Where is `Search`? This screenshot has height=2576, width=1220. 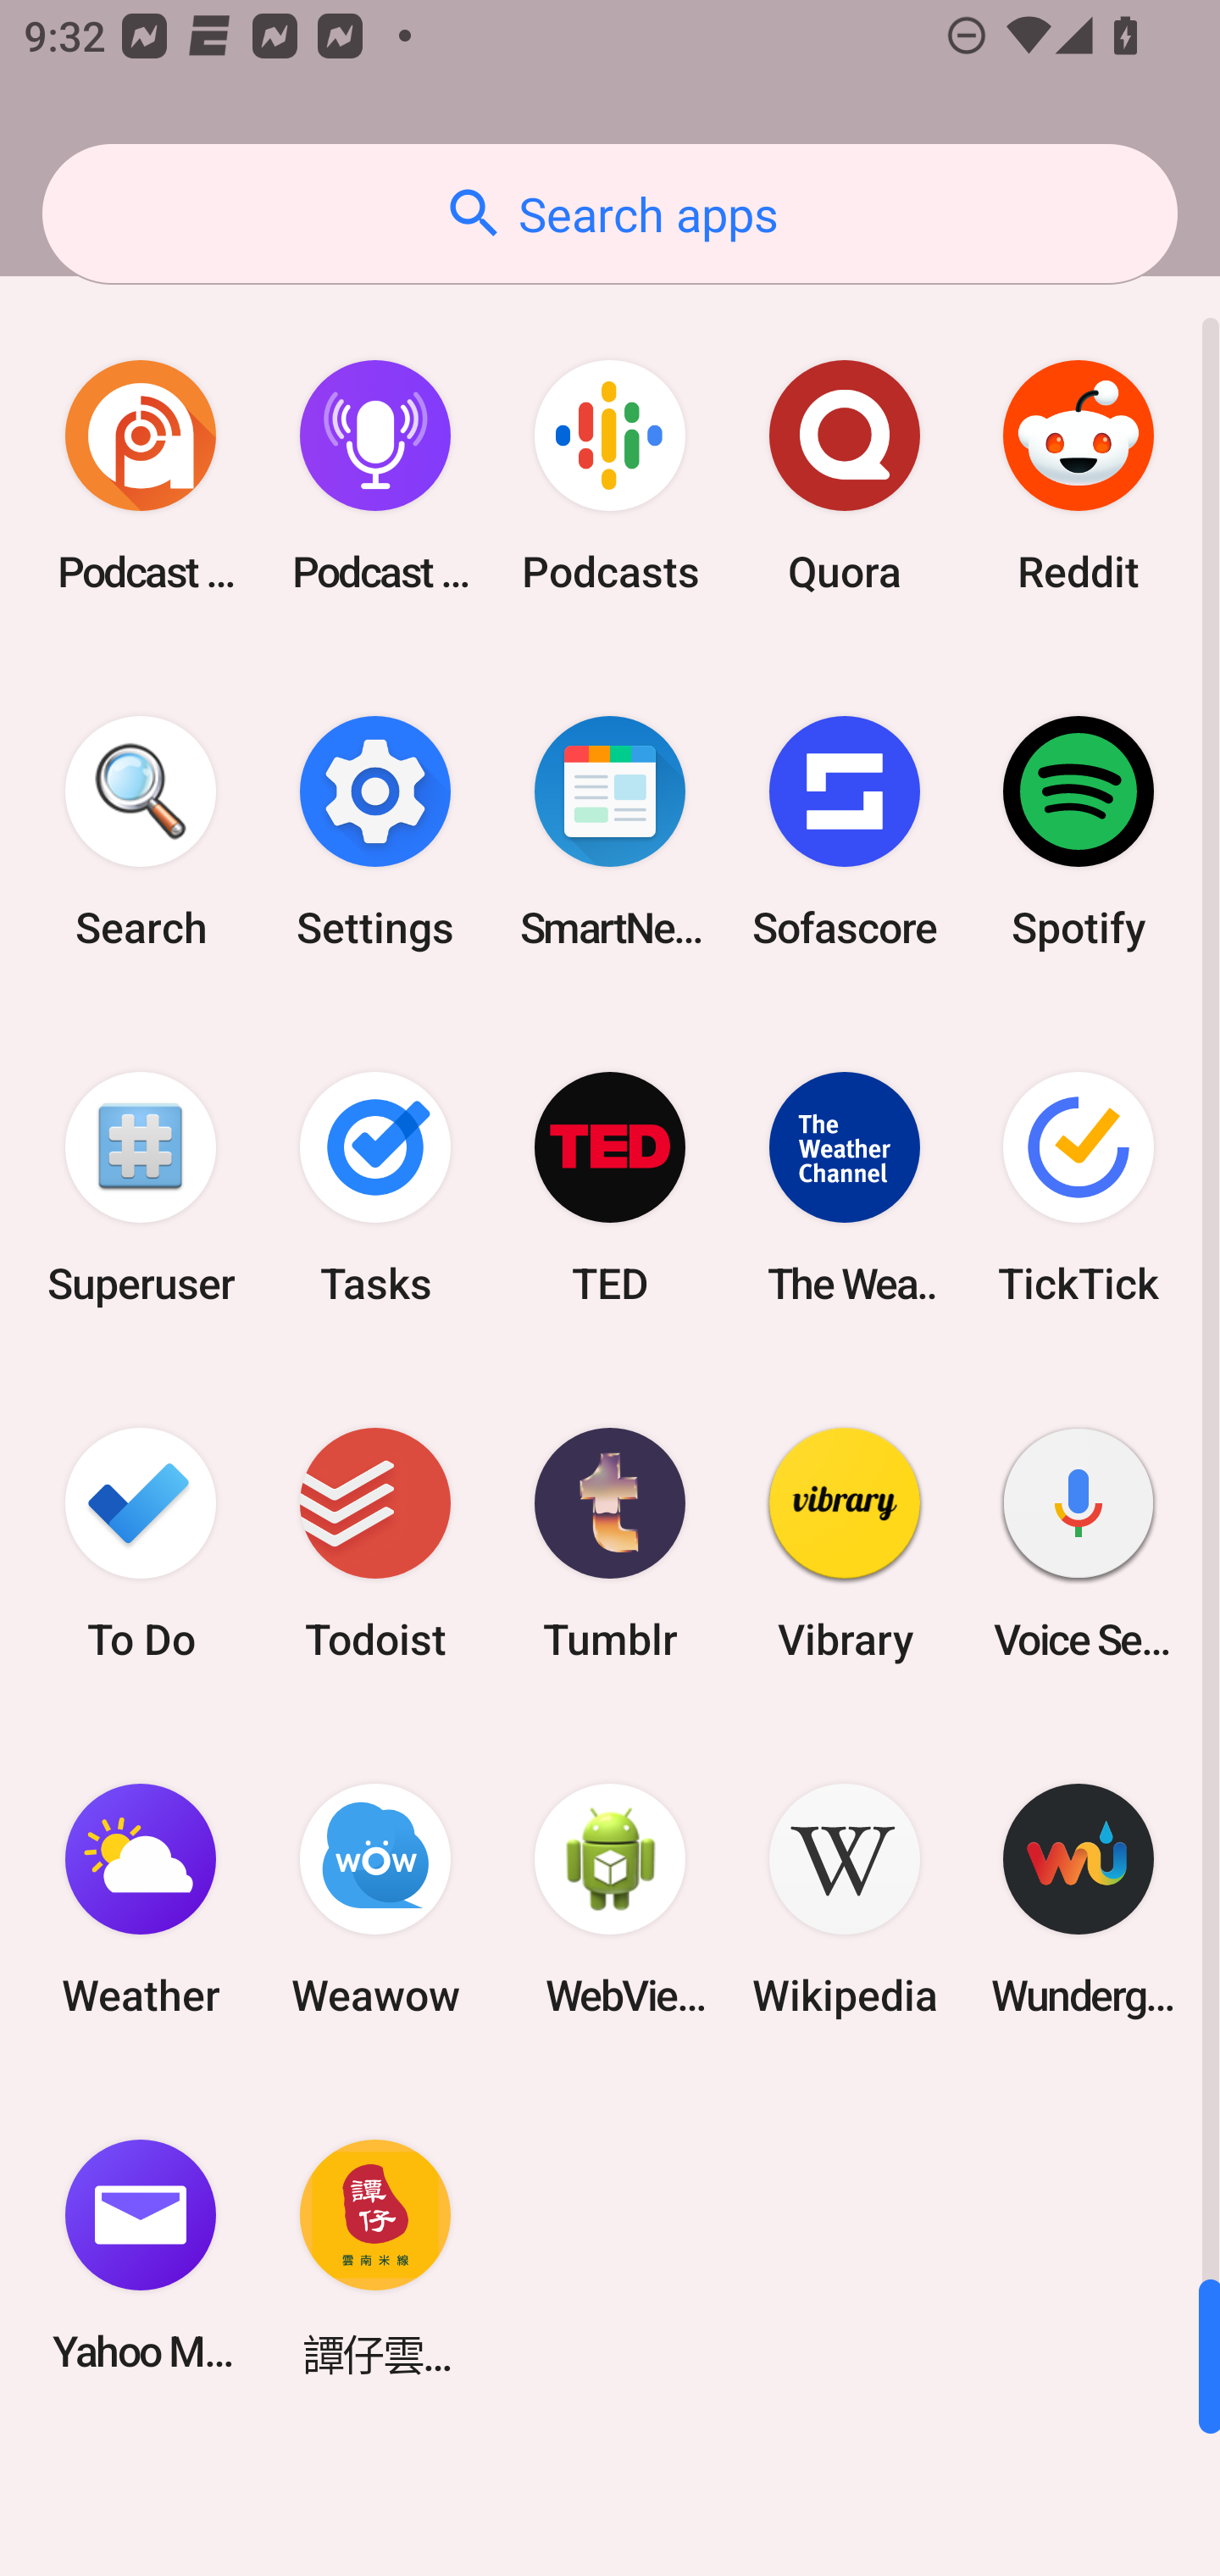 Search is located at coordinates (141, 832).